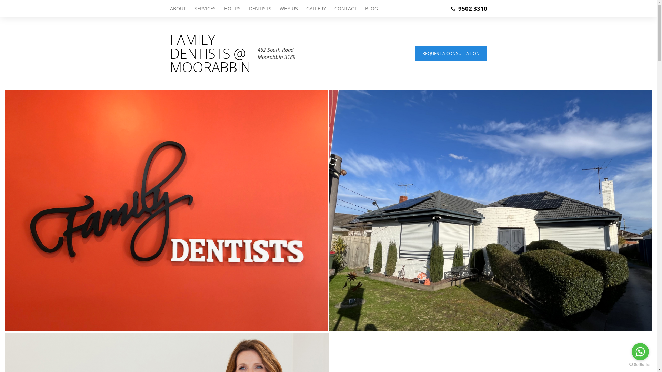 This screenshot has width=662, height=372. I want to click on REQUEST A CONSULTATION, so click(451, 53).